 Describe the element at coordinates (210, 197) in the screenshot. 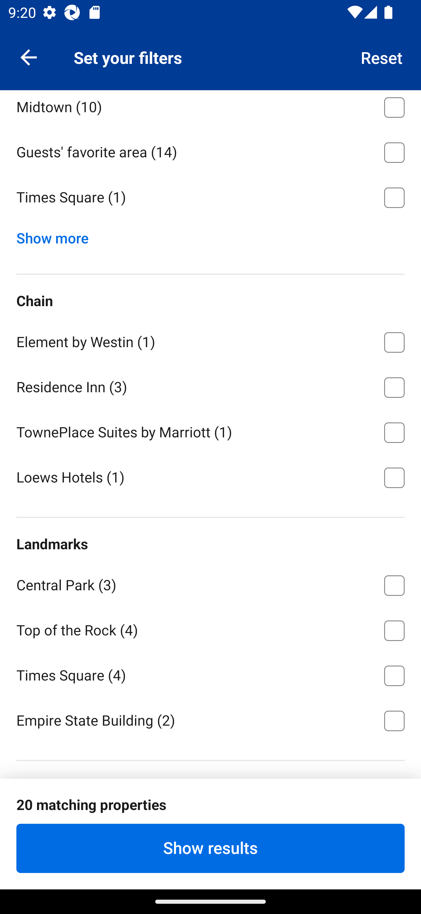

I see `Times Square ⁦(1)` at that location.